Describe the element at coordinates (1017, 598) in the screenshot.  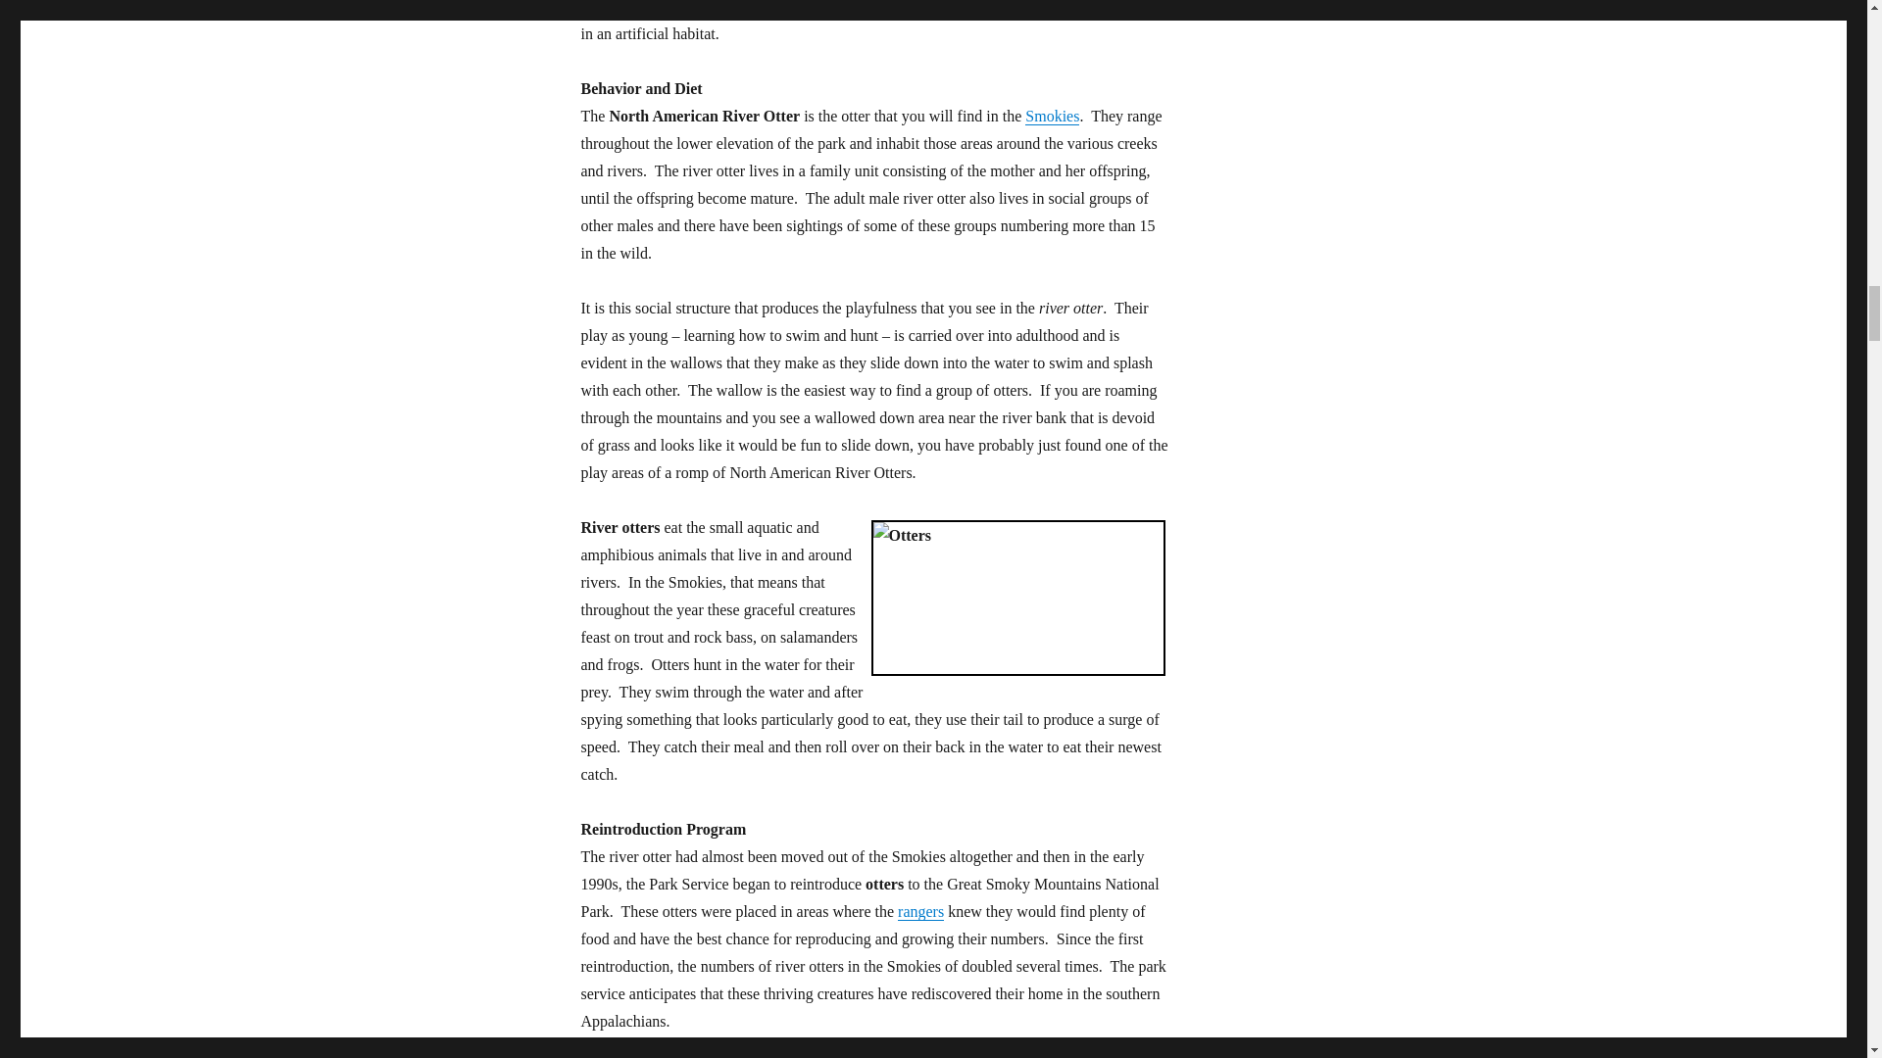
I see `otter2` at that location.